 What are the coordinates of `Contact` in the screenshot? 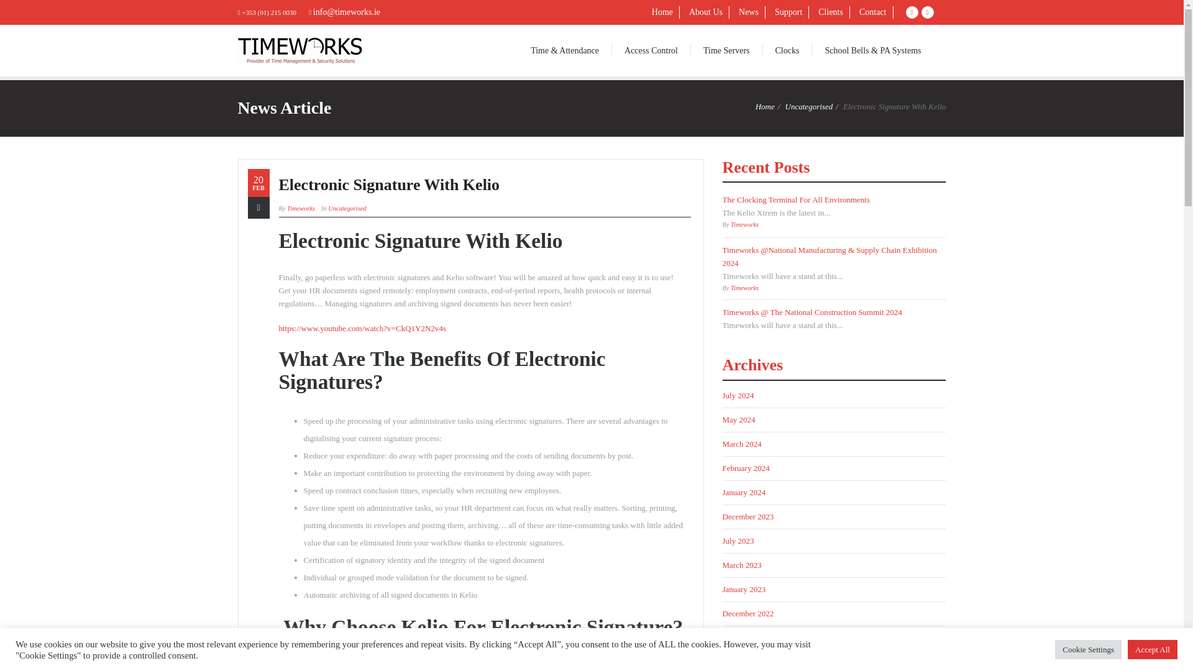 It's located at (873, 12).